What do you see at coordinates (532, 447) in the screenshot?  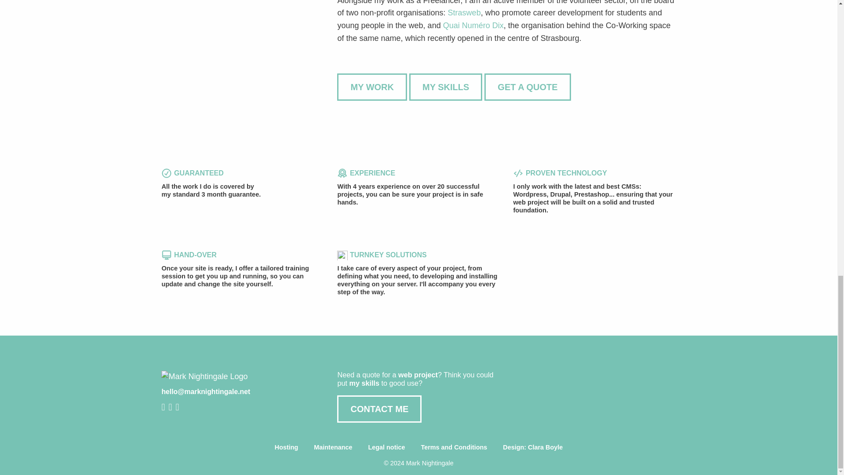 I see `Design: Clara Boyle` at bounding box center [532, 447].